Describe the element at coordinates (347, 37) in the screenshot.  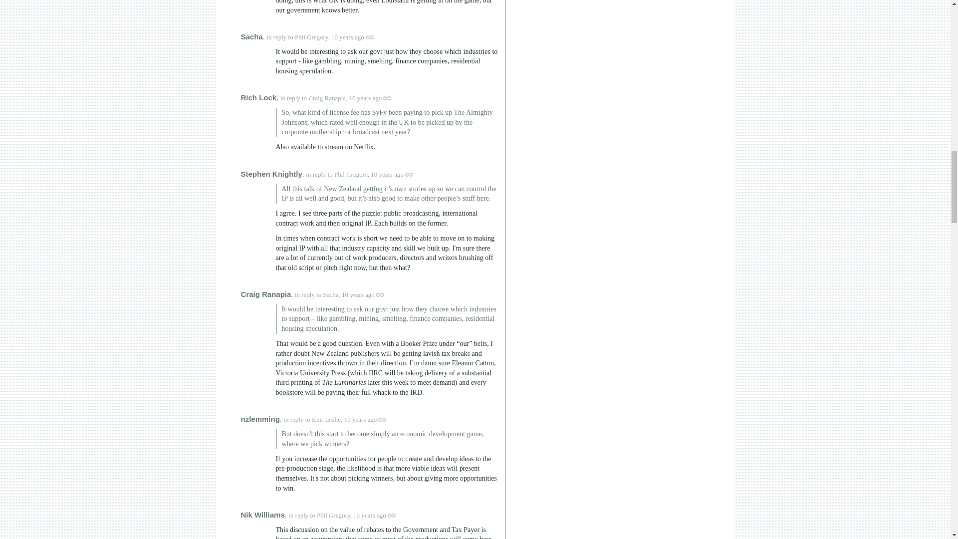
I see `10:26 Oct 28, 2013` at that location.